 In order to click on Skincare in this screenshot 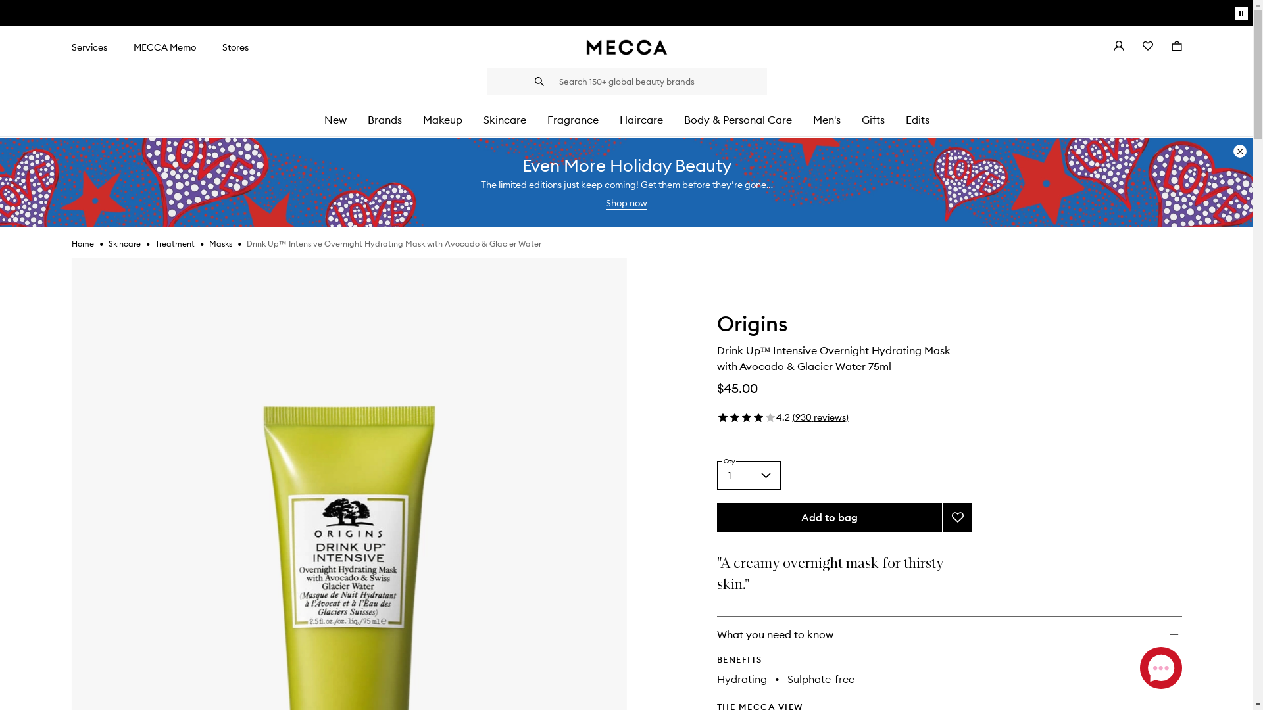, I will do `click(504, 120)`.